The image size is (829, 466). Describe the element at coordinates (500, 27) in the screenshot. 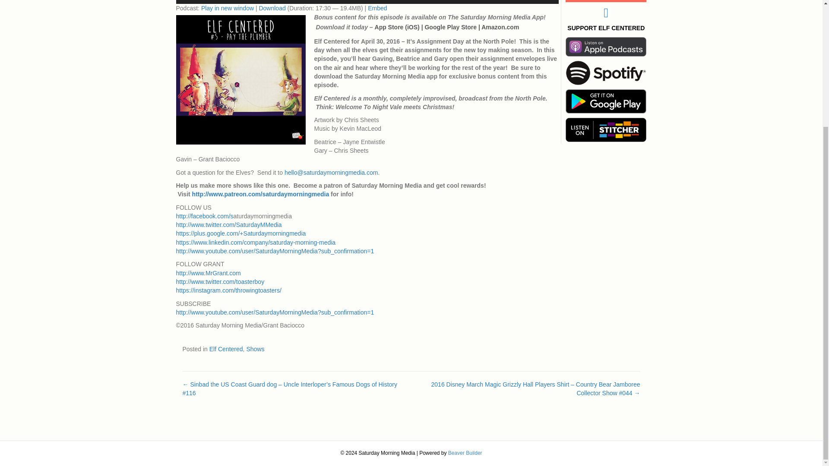

I see `Amazon.com` at that location.